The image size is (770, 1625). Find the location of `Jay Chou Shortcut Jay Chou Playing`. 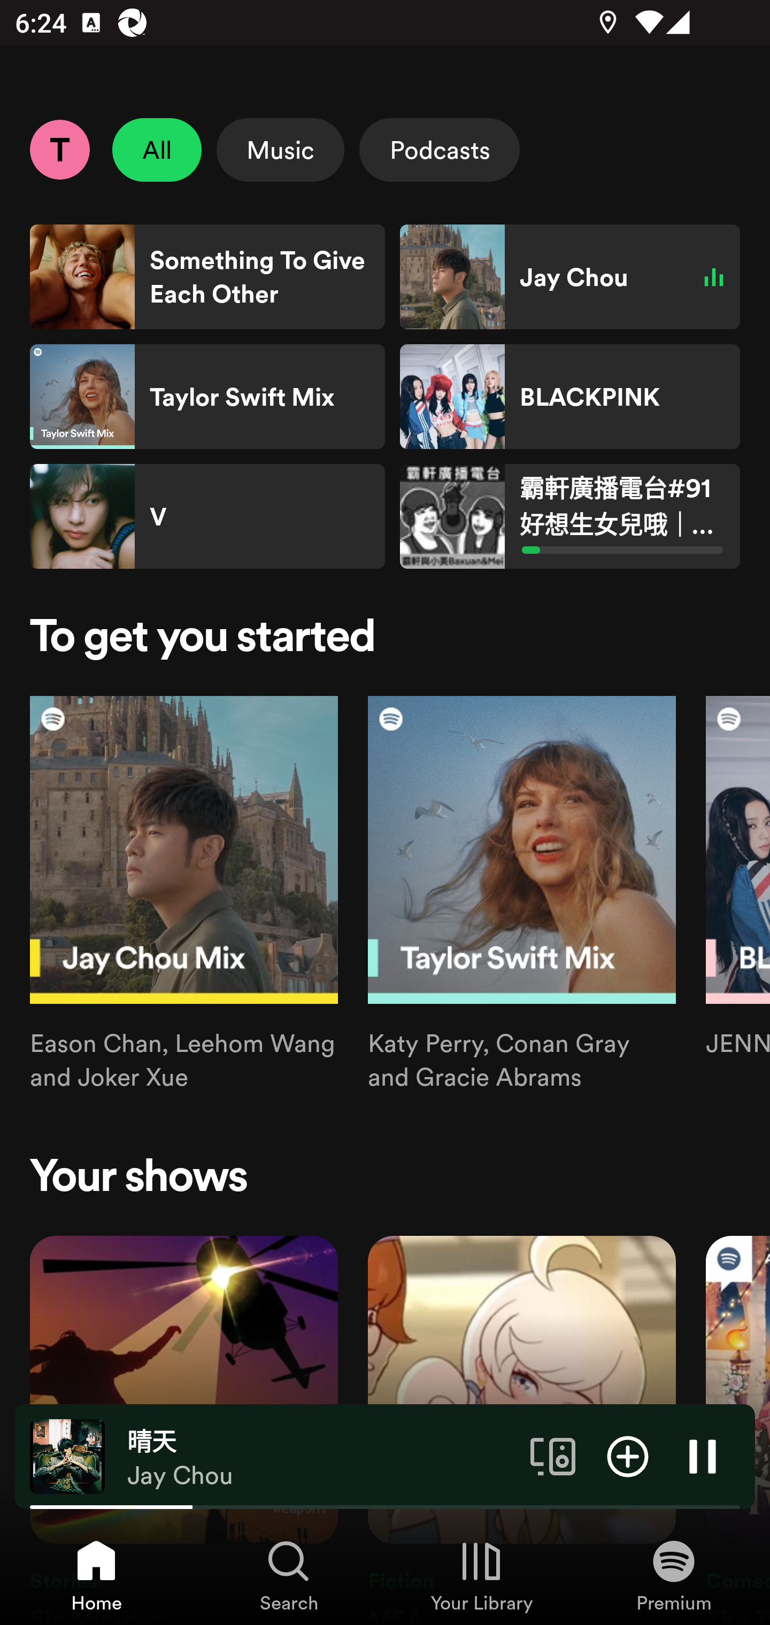

Jay Chou Shortcut Jay Chou Playing is located at coordinates (569, 277).